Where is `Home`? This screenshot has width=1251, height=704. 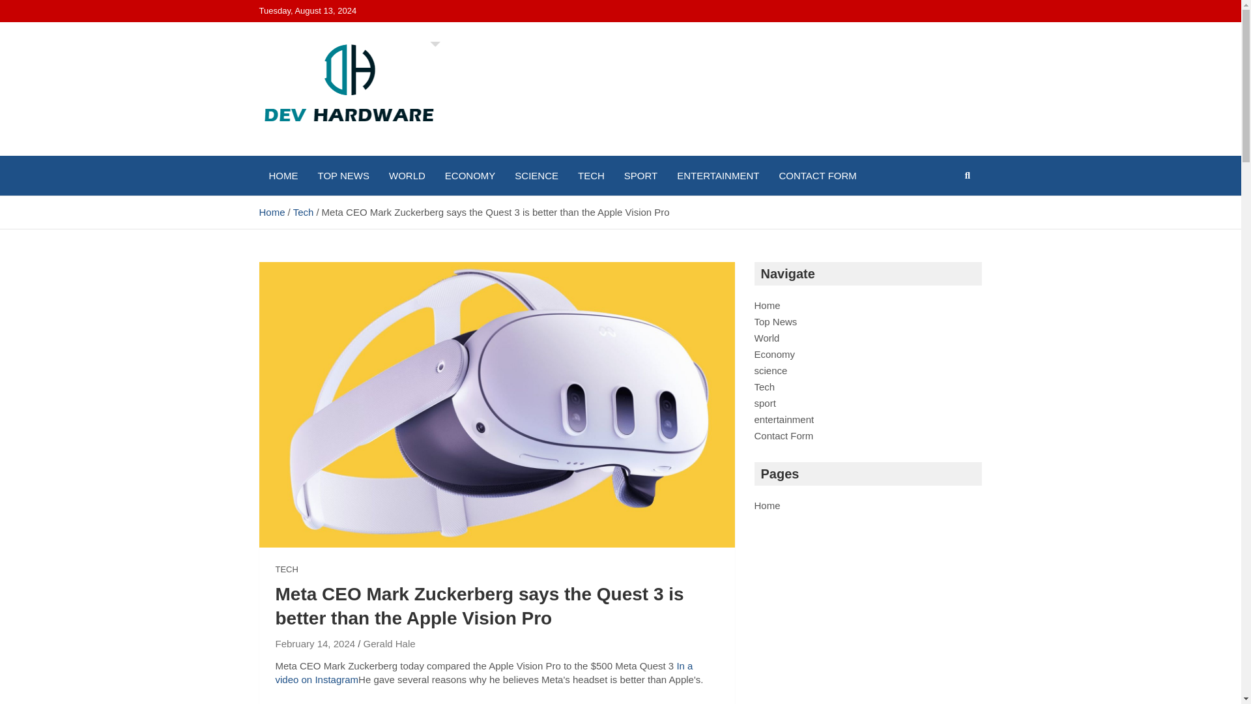 Home is located at coordinates (768, 505).